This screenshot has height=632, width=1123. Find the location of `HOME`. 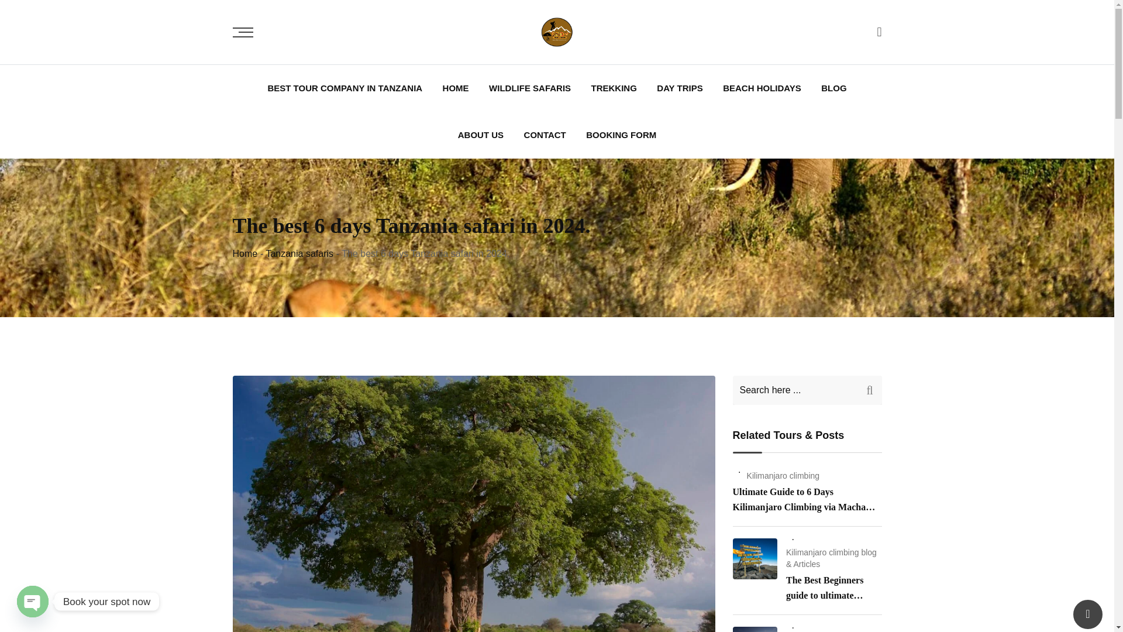

HOME is located at coordinates (456, 88).